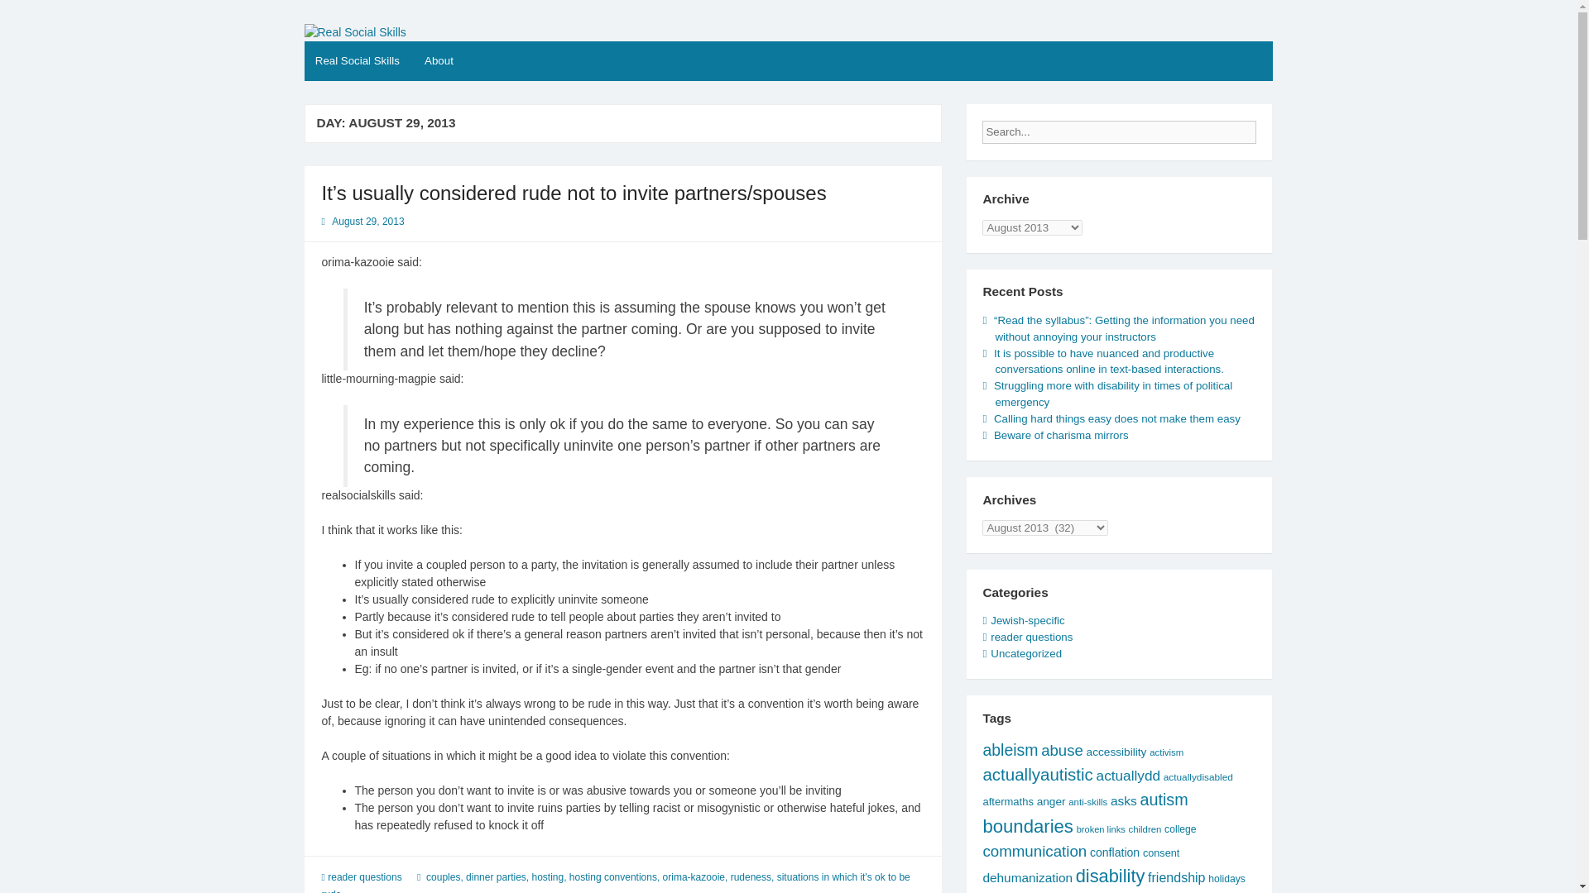 Image resolution: width=1589 pixels, height=893 pixels. What do you see at coordinates (547, 877) in the screenshot?
I see `hosting` at bounding box center [547, 877].